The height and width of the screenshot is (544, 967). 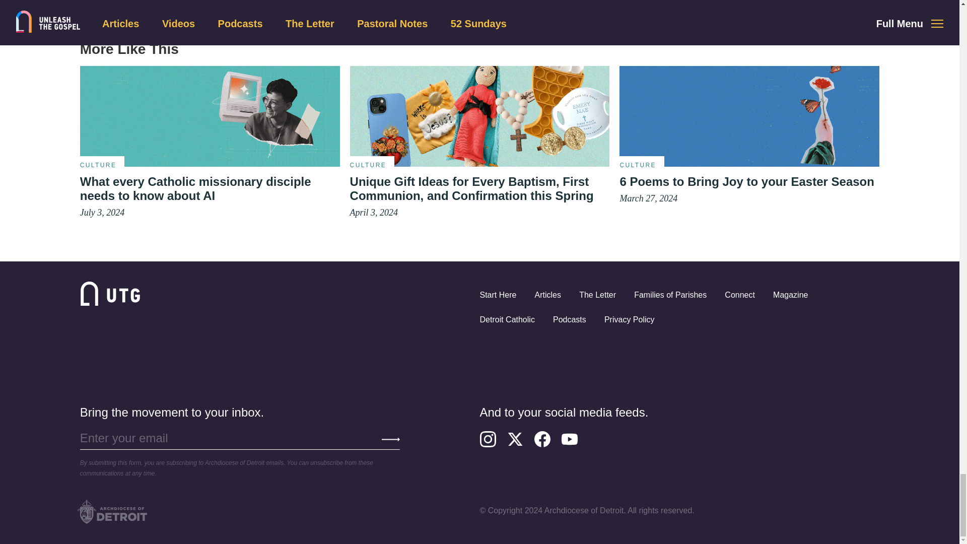 What do you see at coordinates (480, 116) in the screenshot?
I see `WP` at bounding box center [480, 116].